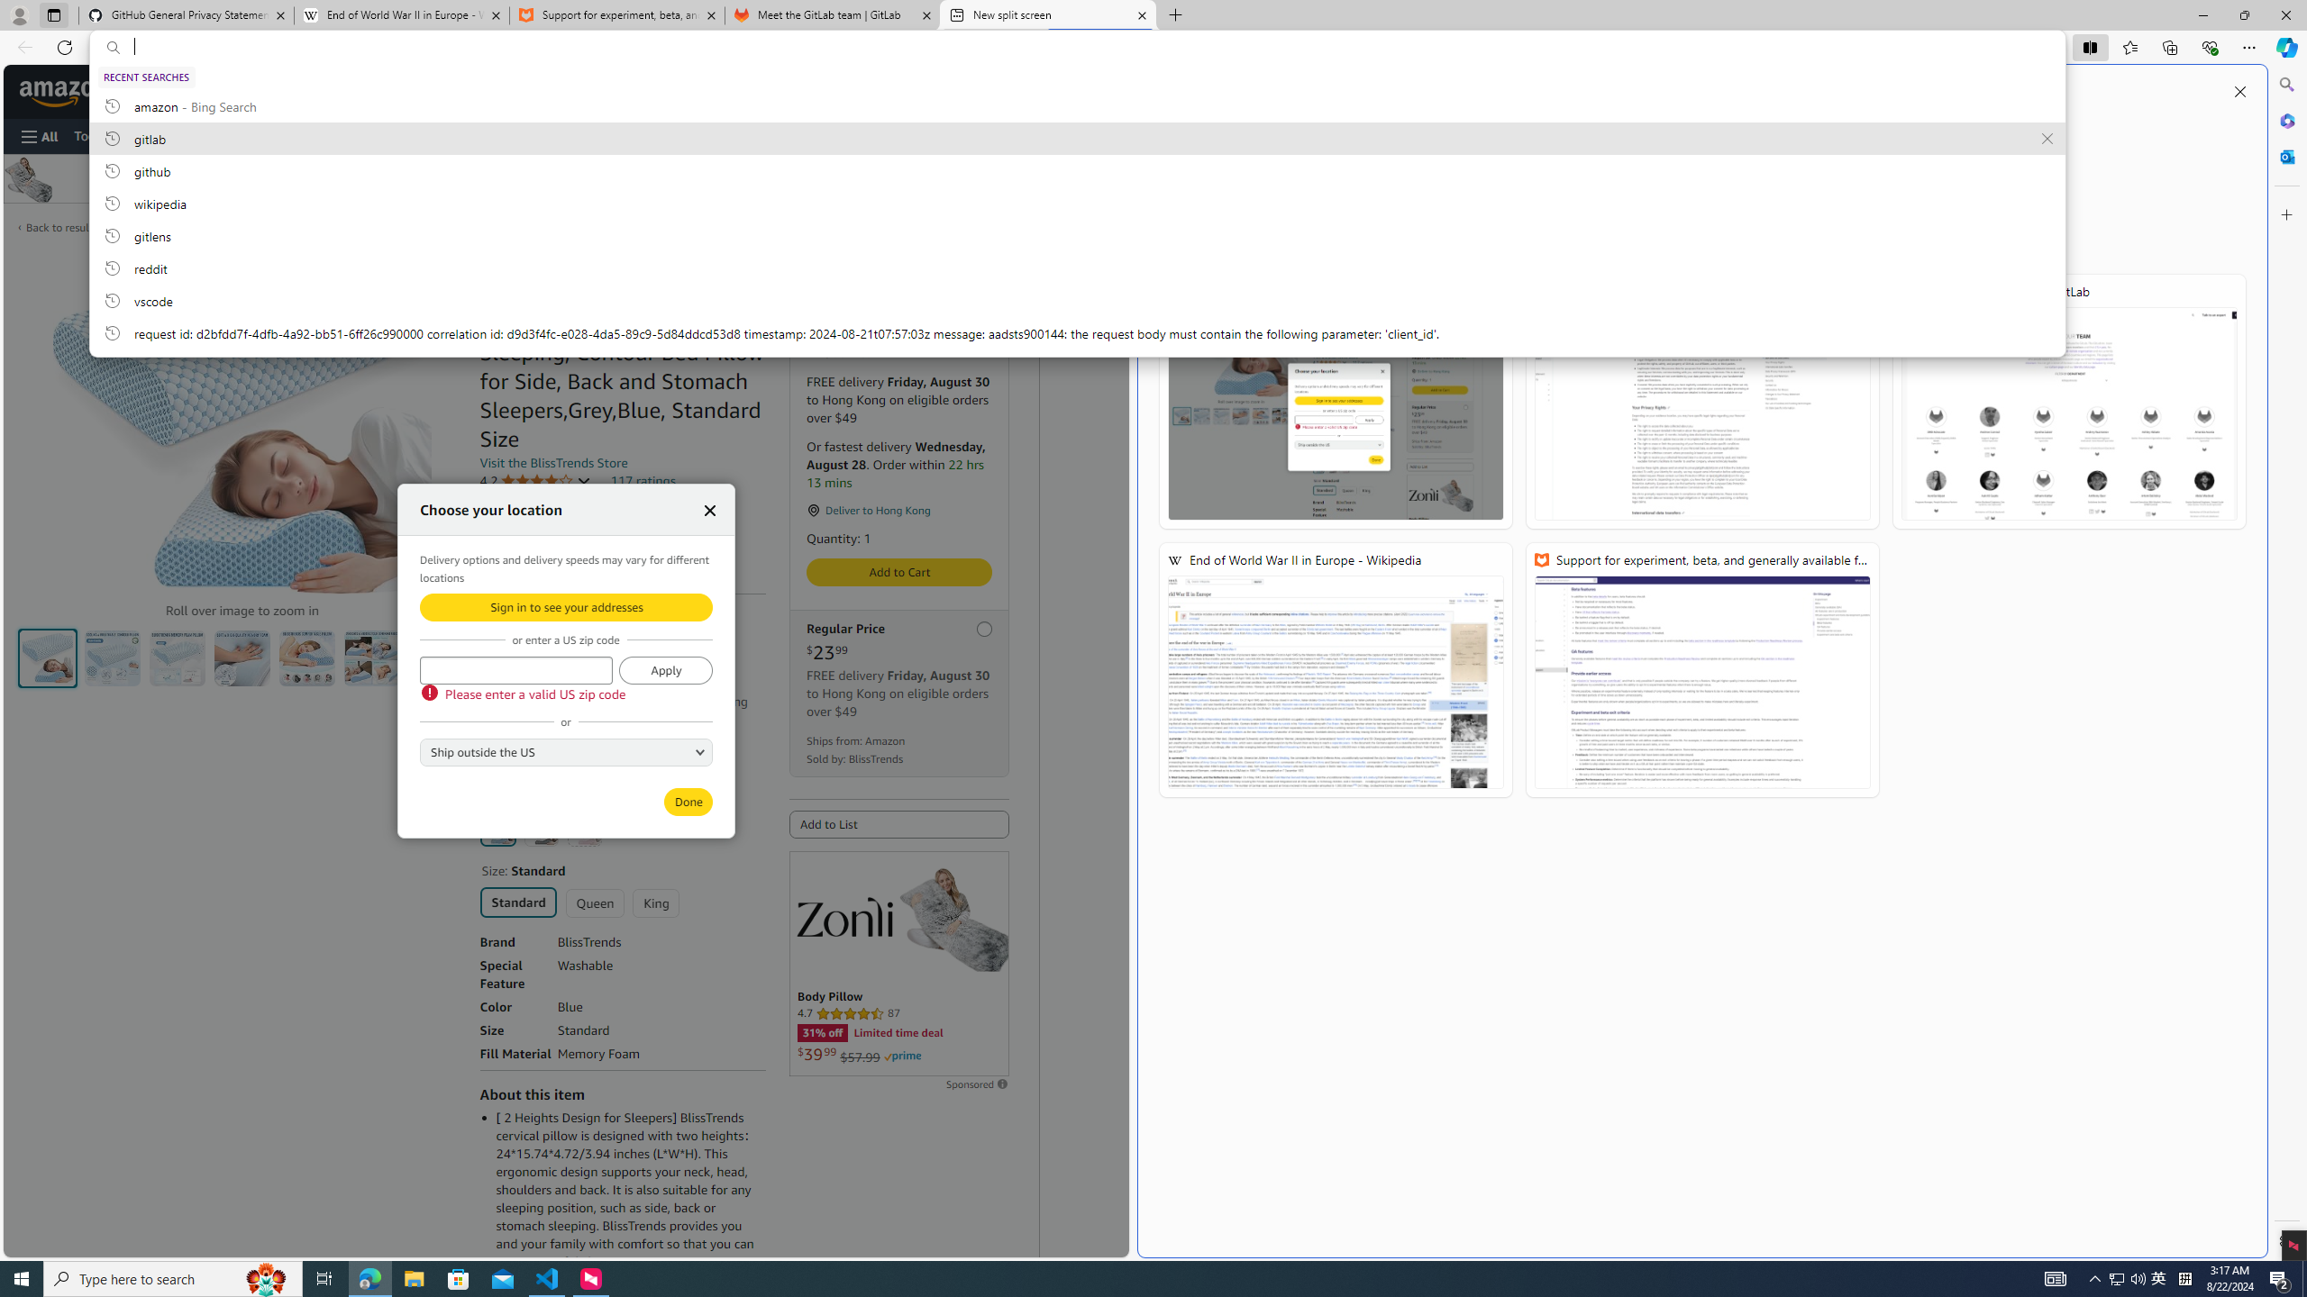 The height and width of the screenshot is (1297, 2307). I want to click on GitHub General Privacy Statement - GitHub Docs, so click(1701, 402).